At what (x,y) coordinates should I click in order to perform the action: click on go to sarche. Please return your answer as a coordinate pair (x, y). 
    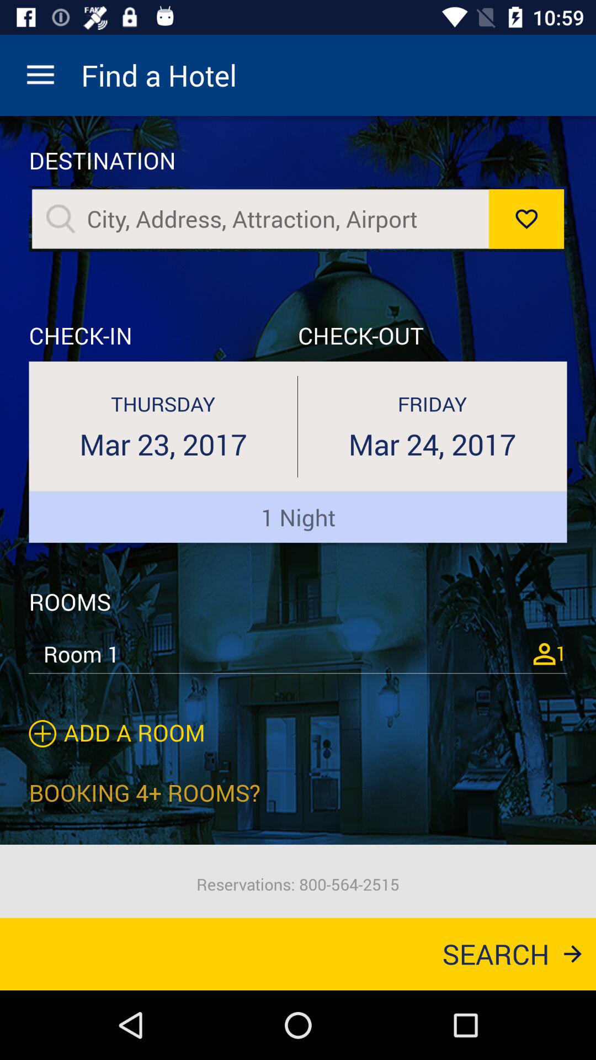
    Looking at the image, I should click on (61, 219).